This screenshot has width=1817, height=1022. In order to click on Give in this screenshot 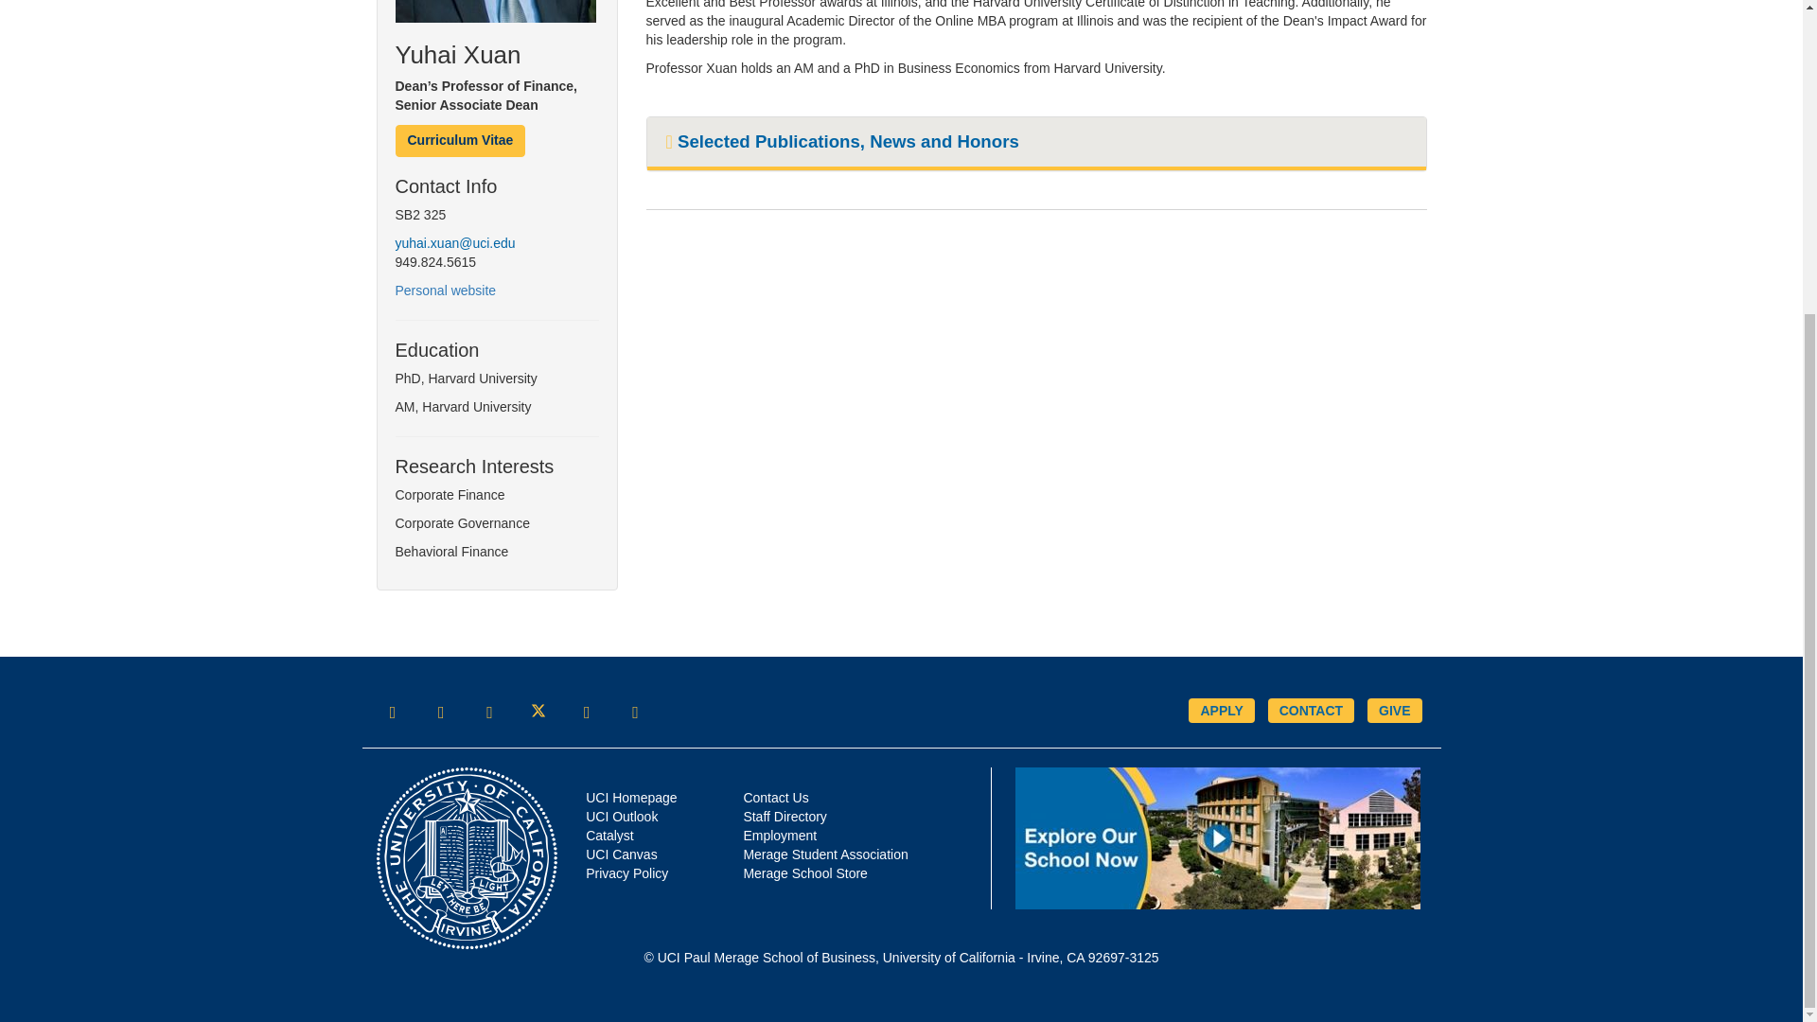, I will do `click(1394, 710)`.